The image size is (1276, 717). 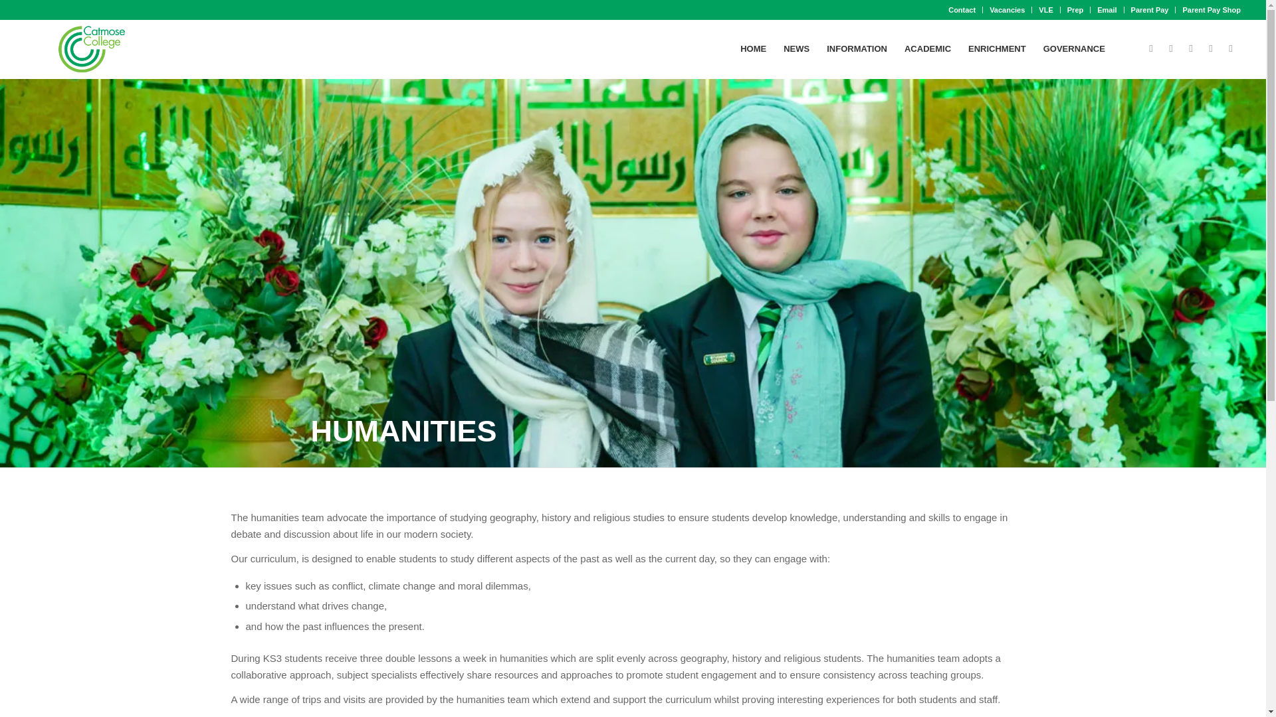 I want to click on Contact, so click(x=962, y=10).